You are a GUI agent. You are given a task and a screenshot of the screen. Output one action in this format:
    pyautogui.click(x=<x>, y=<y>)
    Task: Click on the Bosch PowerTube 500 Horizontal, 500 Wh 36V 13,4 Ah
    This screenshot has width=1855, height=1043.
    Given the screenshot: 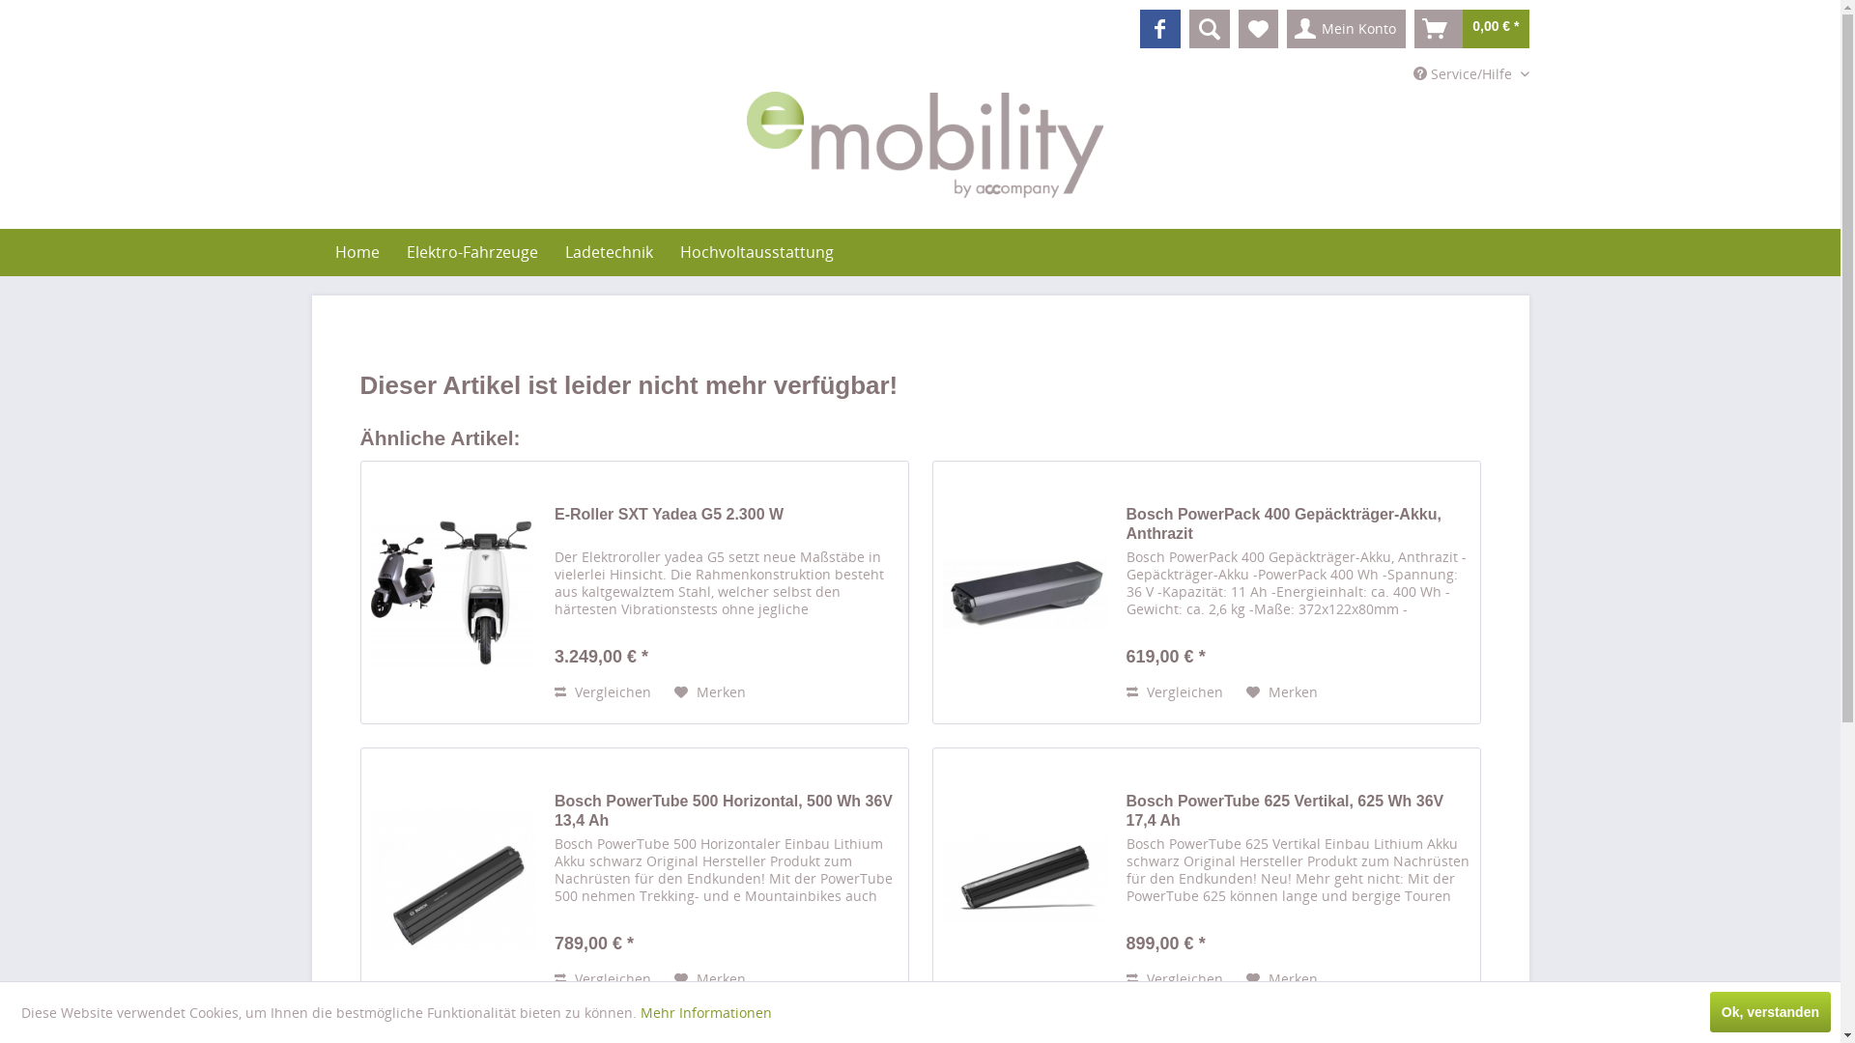 What is the action you would take?
    pyautogui.click(x=453, y=879)
    